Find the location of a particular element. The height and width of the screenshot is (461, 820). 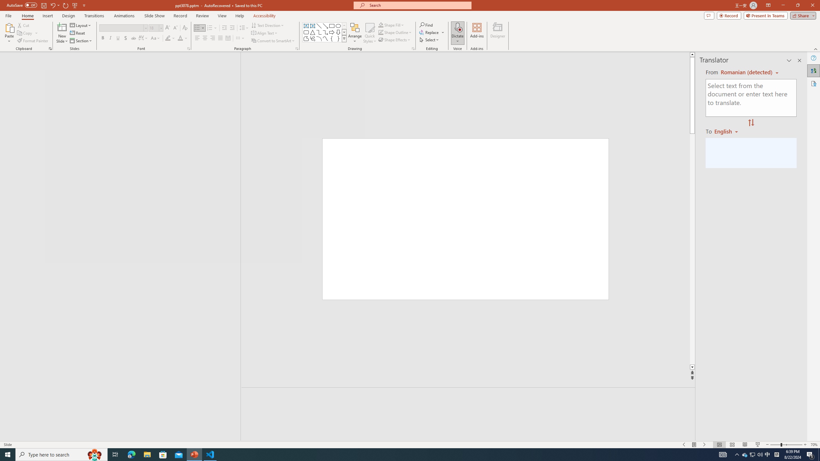

Freeform: Scribble is located at coordinates (312, 38).